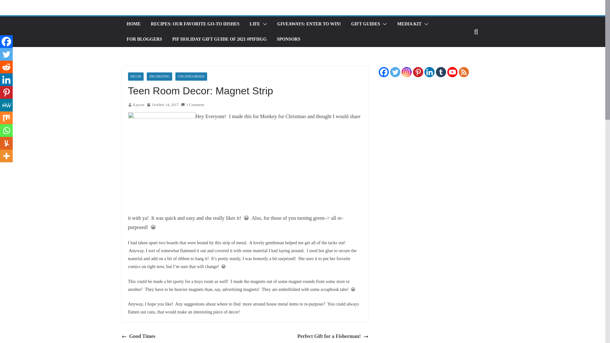 The image size is (610, 343). I want to click on Kaycee, so click(139, 105).